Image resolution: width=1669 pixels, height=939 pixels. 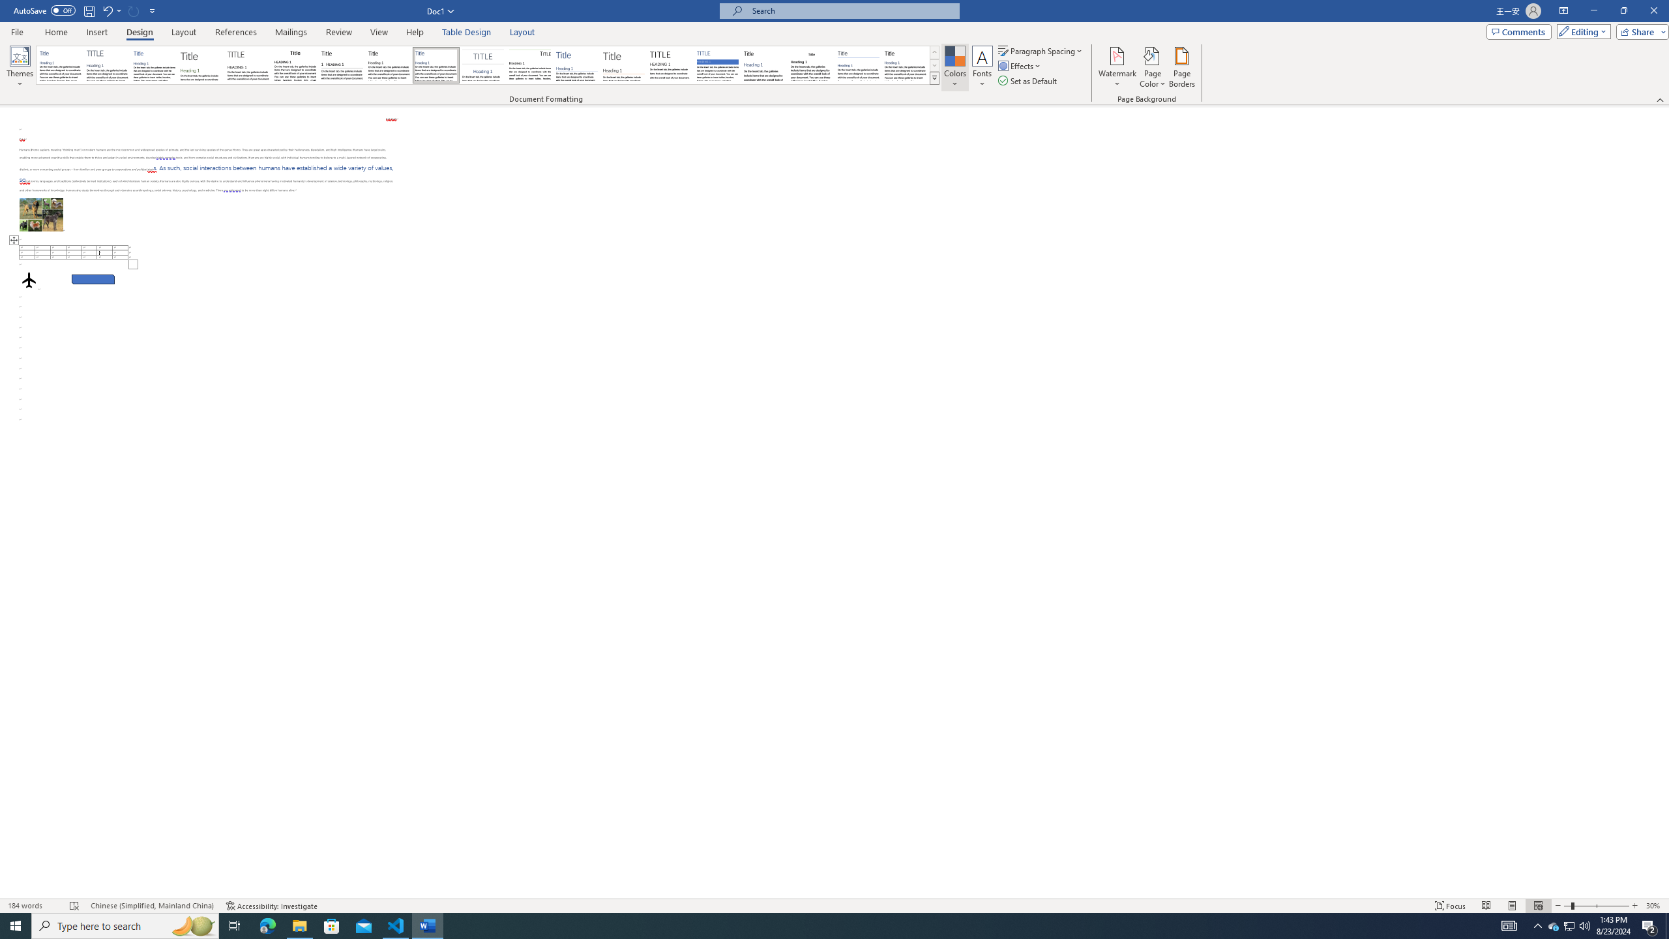 What do you see at coordinates (1153, 67) in the screenshot?
I see `Page Color` at bounding box center [1153, 67].